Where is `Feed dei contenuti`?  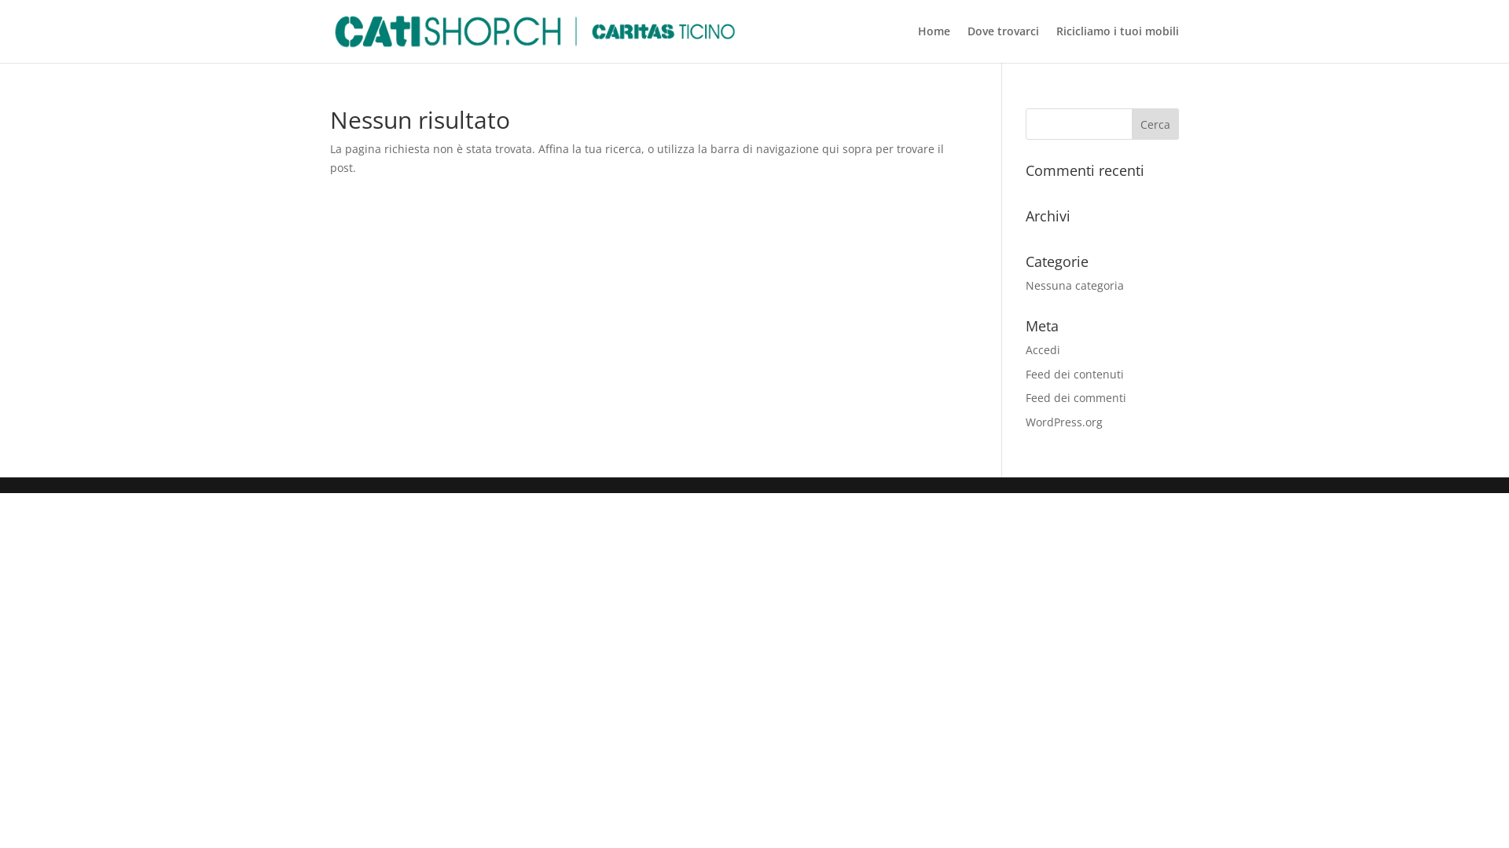
Feed dei contenuti is located at coordinates (1075, 374).